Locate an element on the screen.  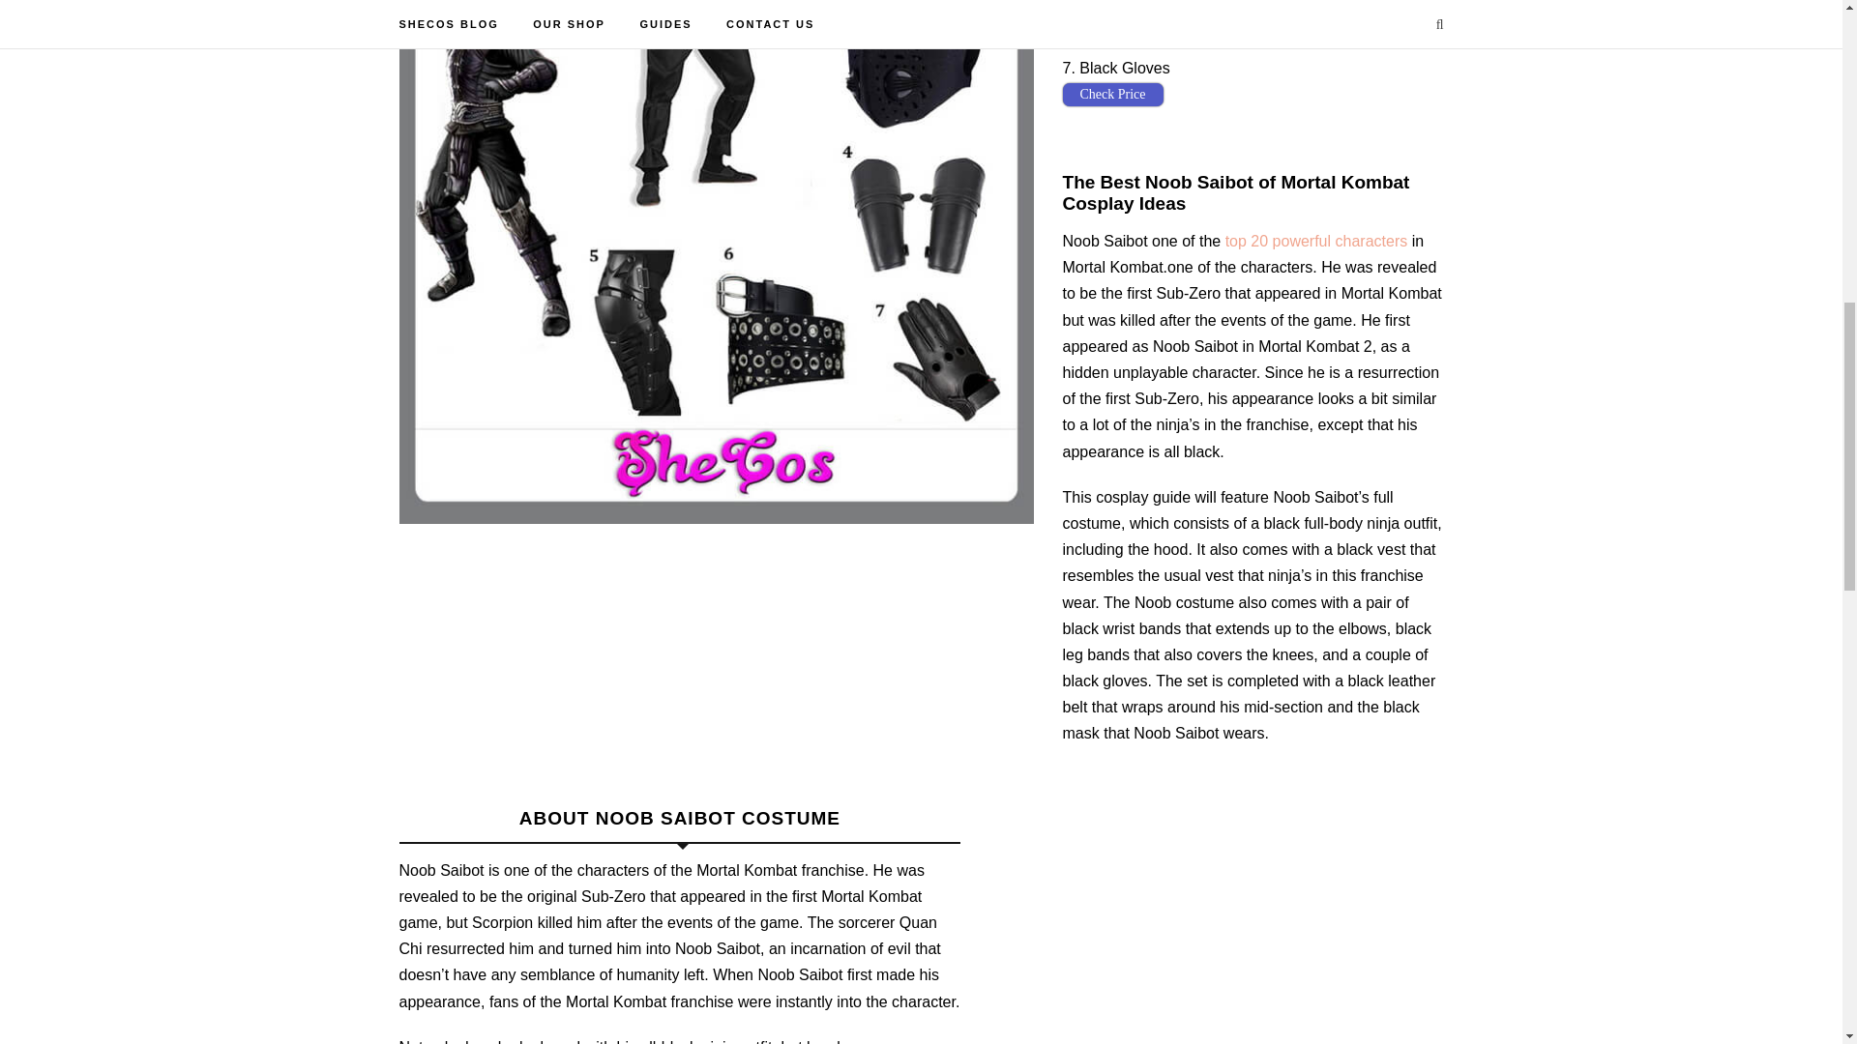
Check Price on Amazon is located at coordinates (1112, 95).